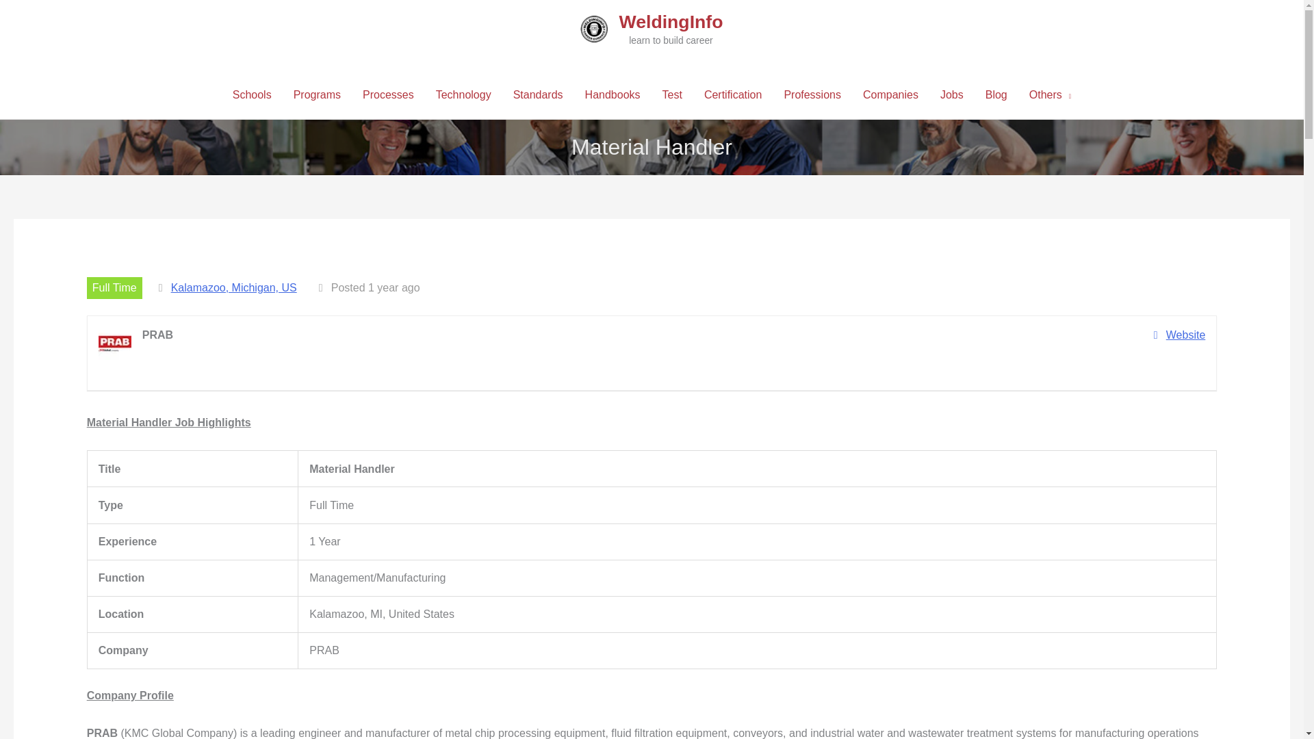 The width and height of the screenshot is (1314, 739). I want to click on Processes, so click(388, 94).